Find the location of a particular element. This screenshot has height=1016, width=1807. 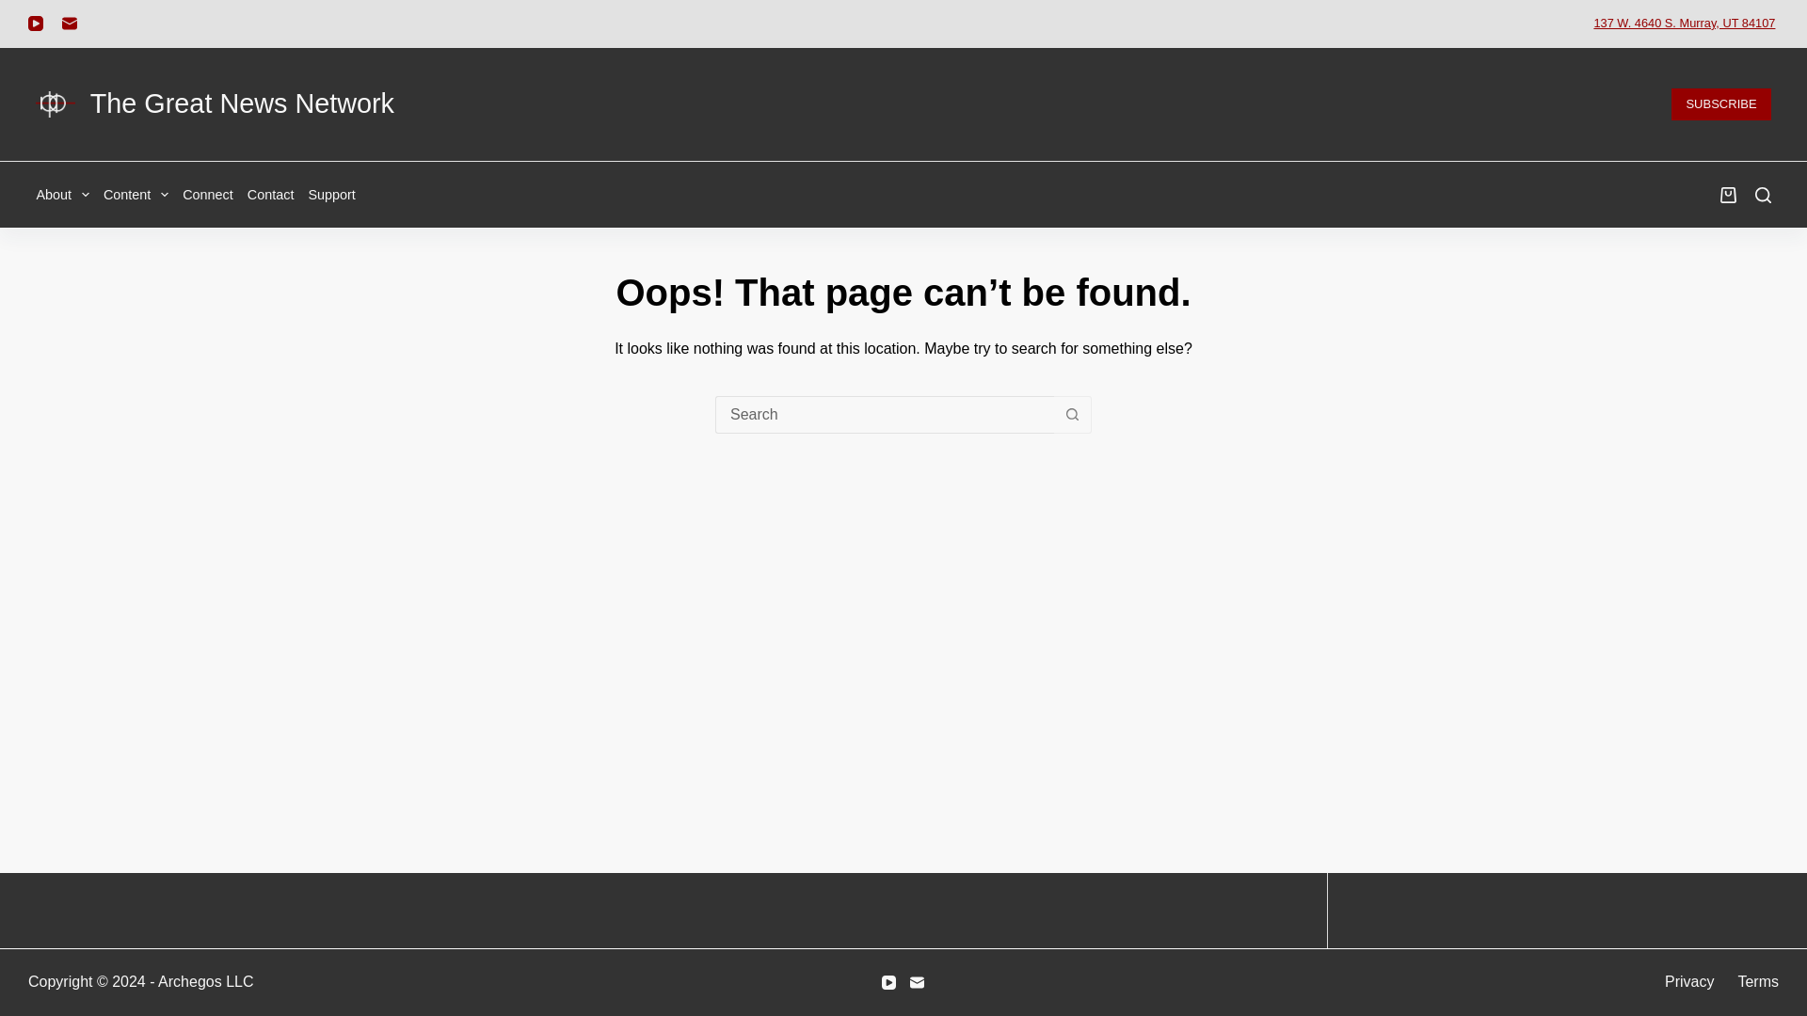

SUBSCRIBE is located at coordinates (1720, 103).